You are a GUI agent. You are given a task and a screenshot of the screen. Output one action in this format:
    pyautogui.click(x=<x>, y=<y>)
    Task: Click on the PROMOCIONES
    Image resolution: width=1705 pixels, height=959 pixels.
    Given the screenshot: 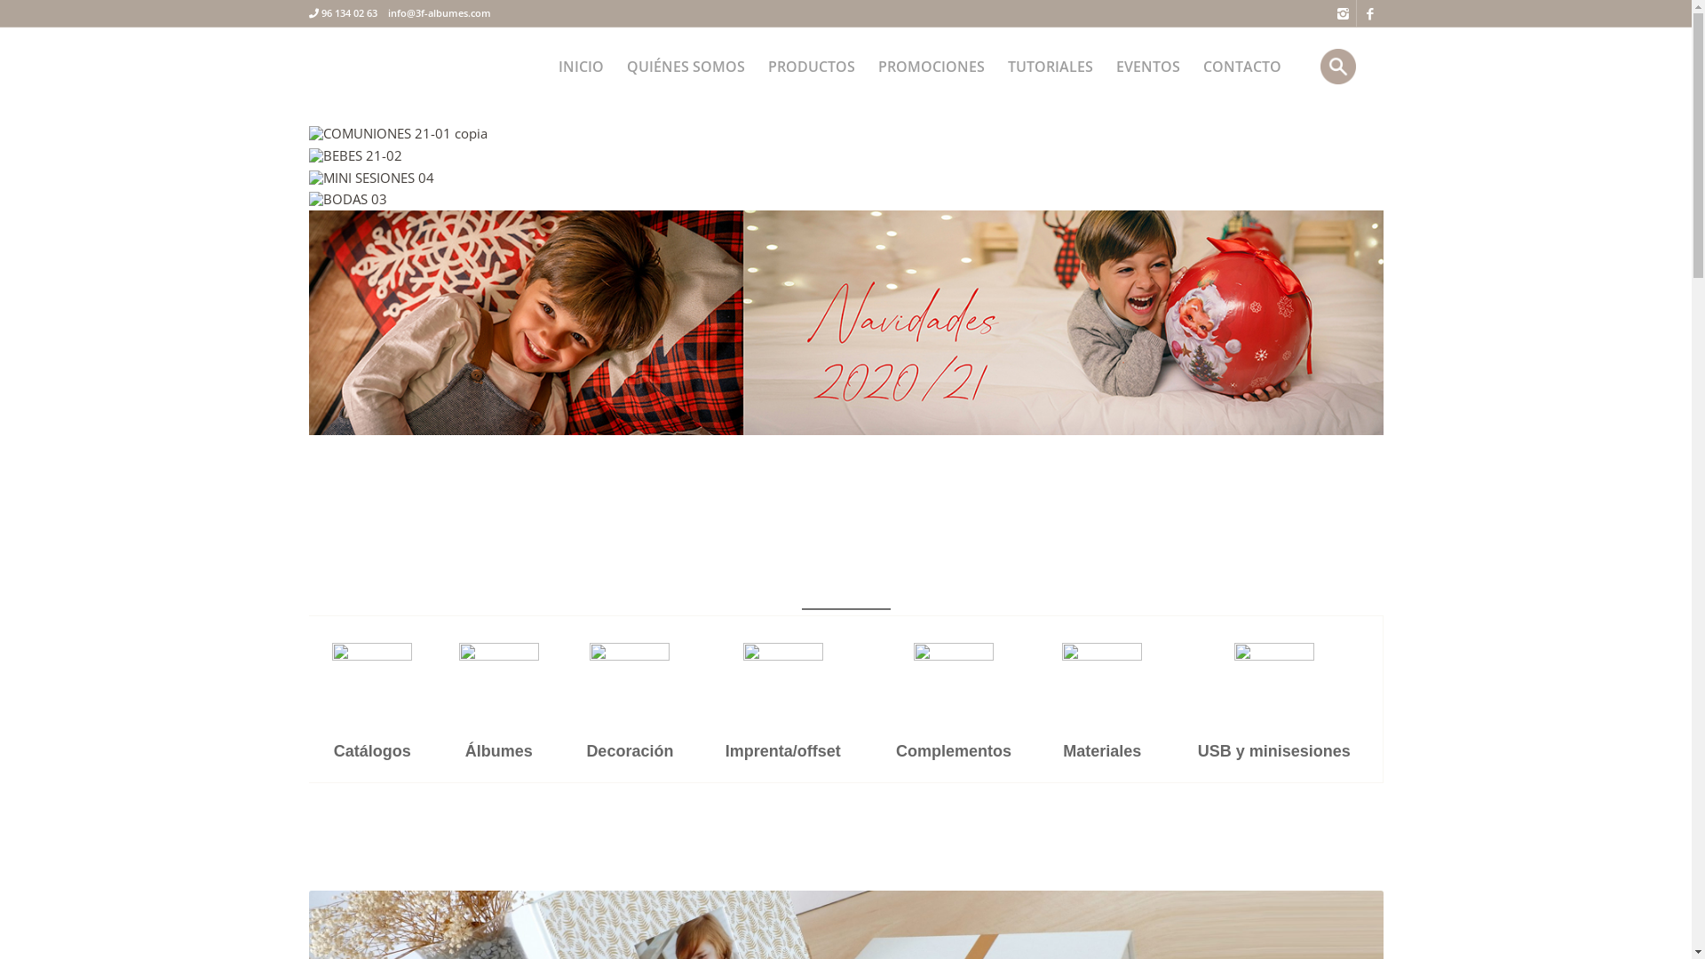 What is the action you would take?
    pyautogui.click(x=932, y=67)
    